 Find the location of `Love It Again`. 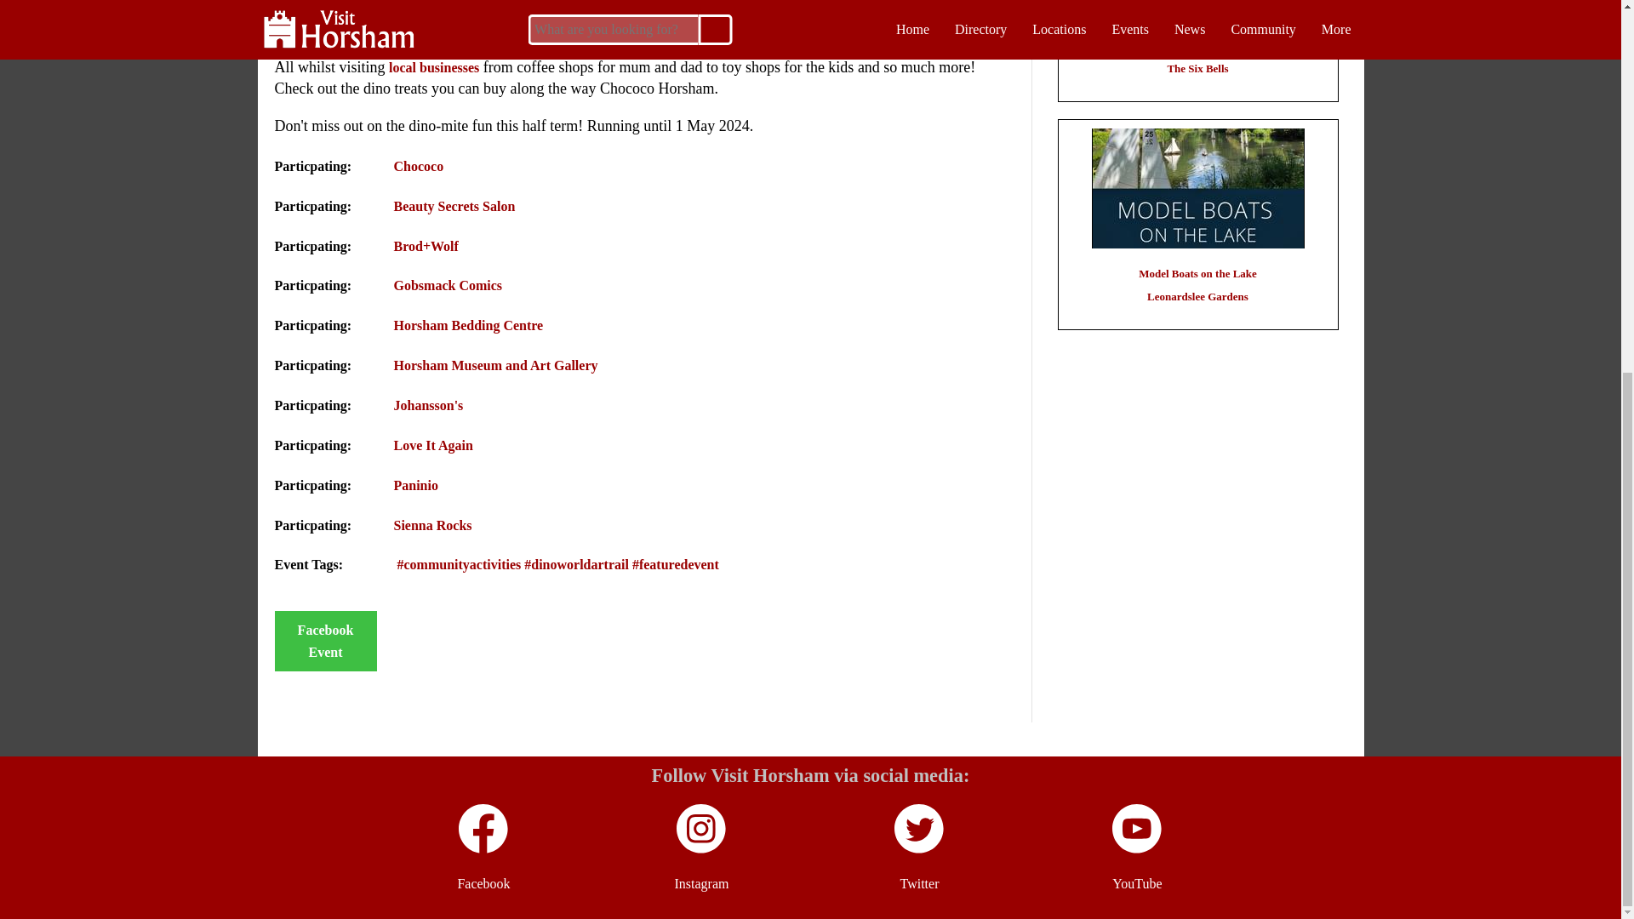

Love It Again is located at coordinates (432, 446).